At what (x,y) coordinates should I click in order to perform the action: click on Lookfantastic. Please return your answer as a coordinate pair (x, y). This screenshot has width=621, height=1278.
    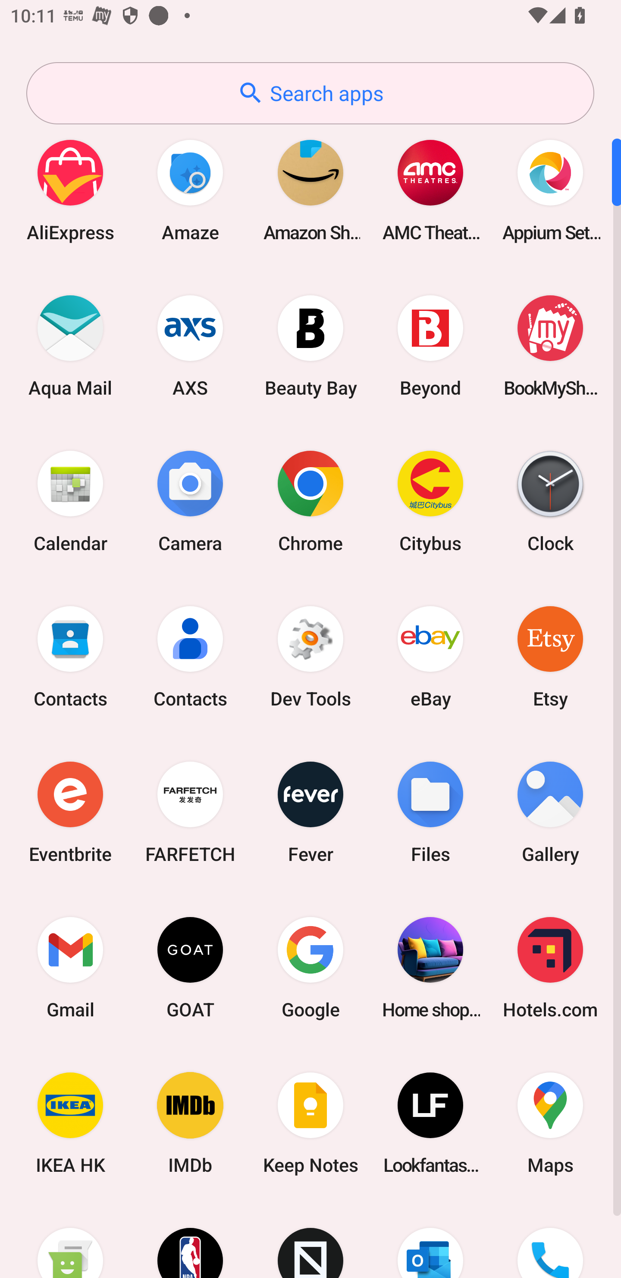
    Looking at the image, I should click on (430, 1123).